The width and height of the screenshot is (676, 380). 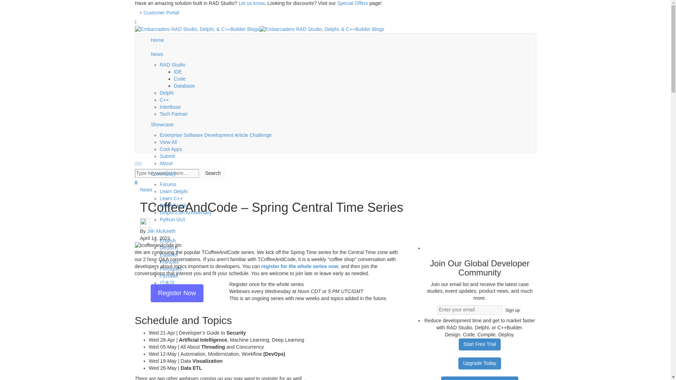 I want to click on Special Offers, so click(x=353, y=3).